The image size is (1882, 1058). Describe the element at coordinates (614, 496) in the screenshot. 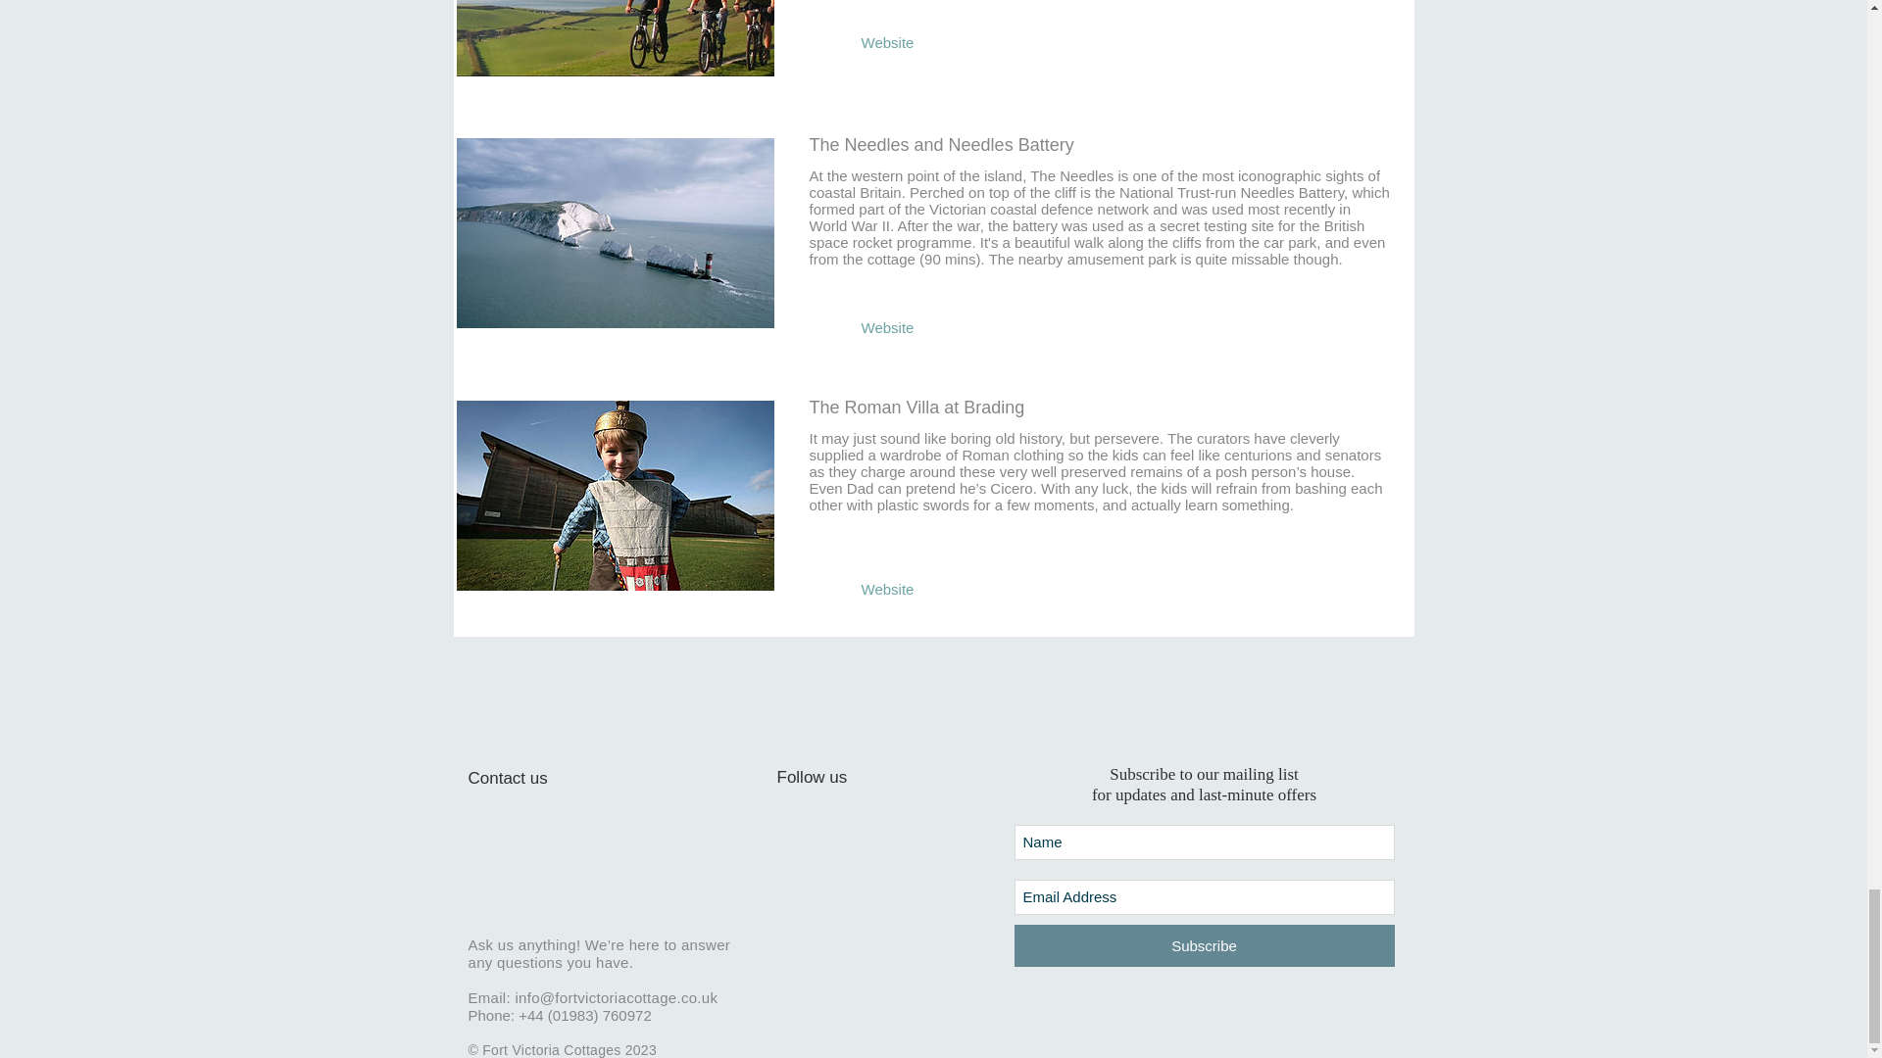

I see `Brading Roman Villa` at that location.